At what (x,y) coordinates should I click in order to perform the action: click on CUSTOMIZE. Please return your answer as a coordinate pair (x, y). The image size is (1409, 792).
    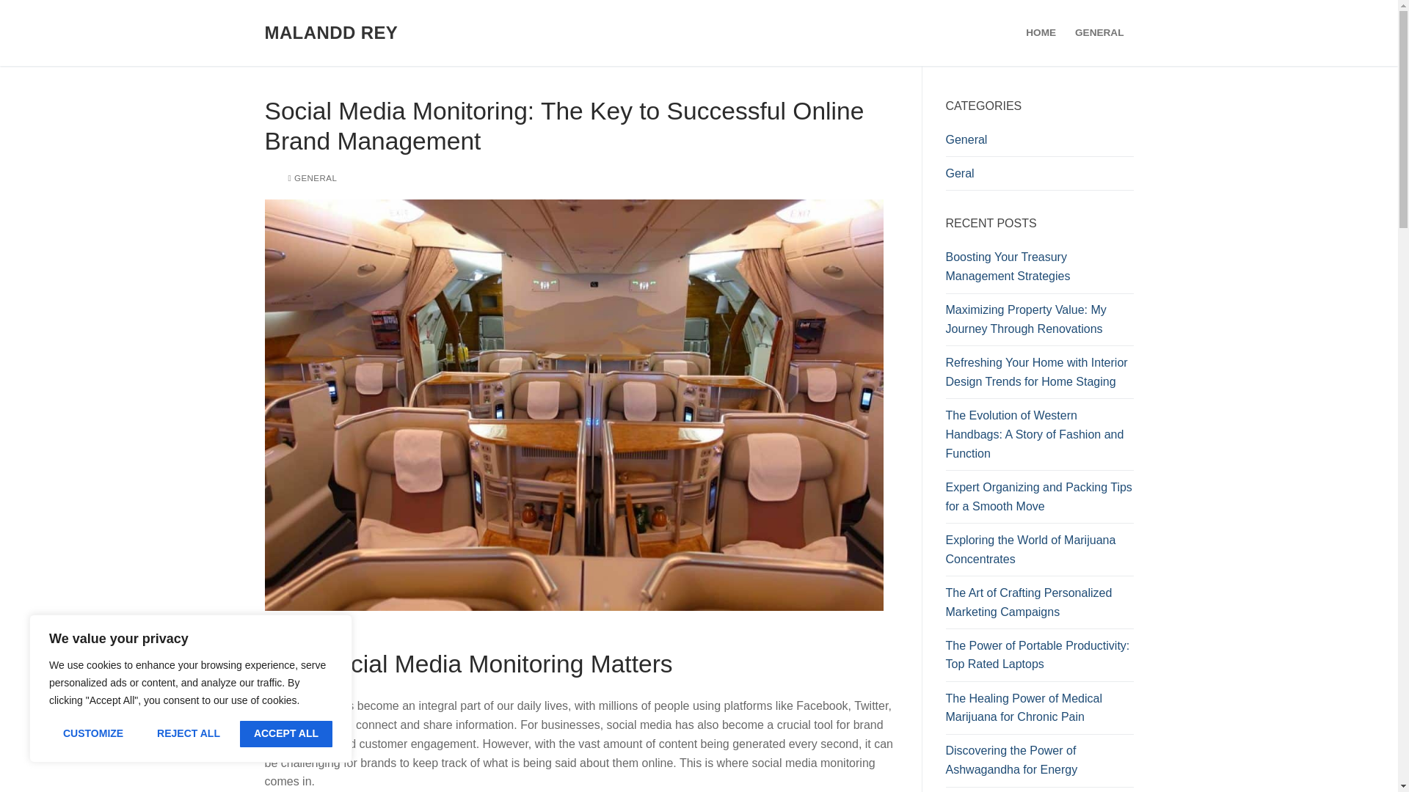
    Looking at the image, I should click on (92, 733).